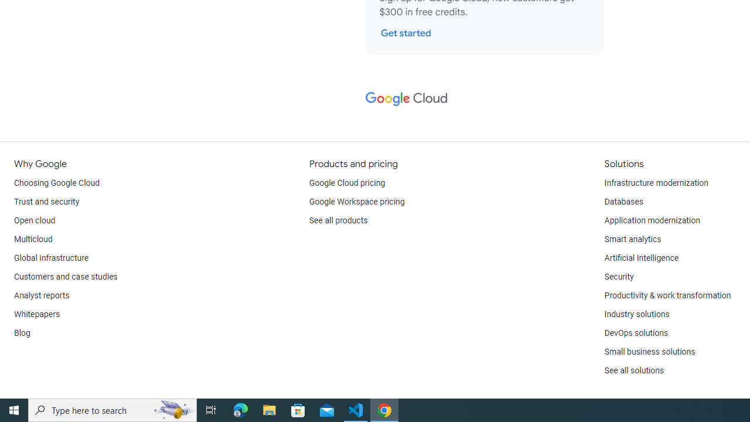  I want to click on Whitepapers, so click(37, 314).